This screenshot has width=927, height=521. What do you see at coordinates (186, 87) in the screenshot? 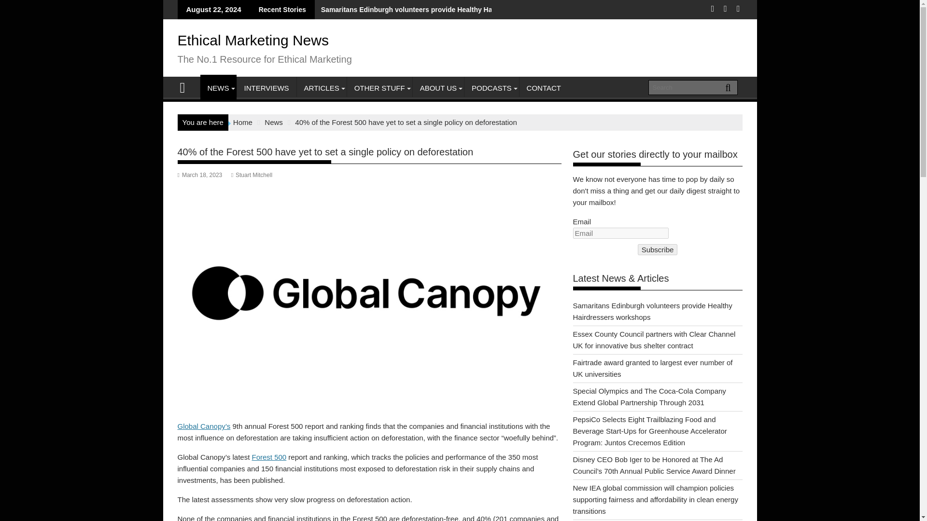
I see `Ethical Marketing News` at bounding box center [186, 87].